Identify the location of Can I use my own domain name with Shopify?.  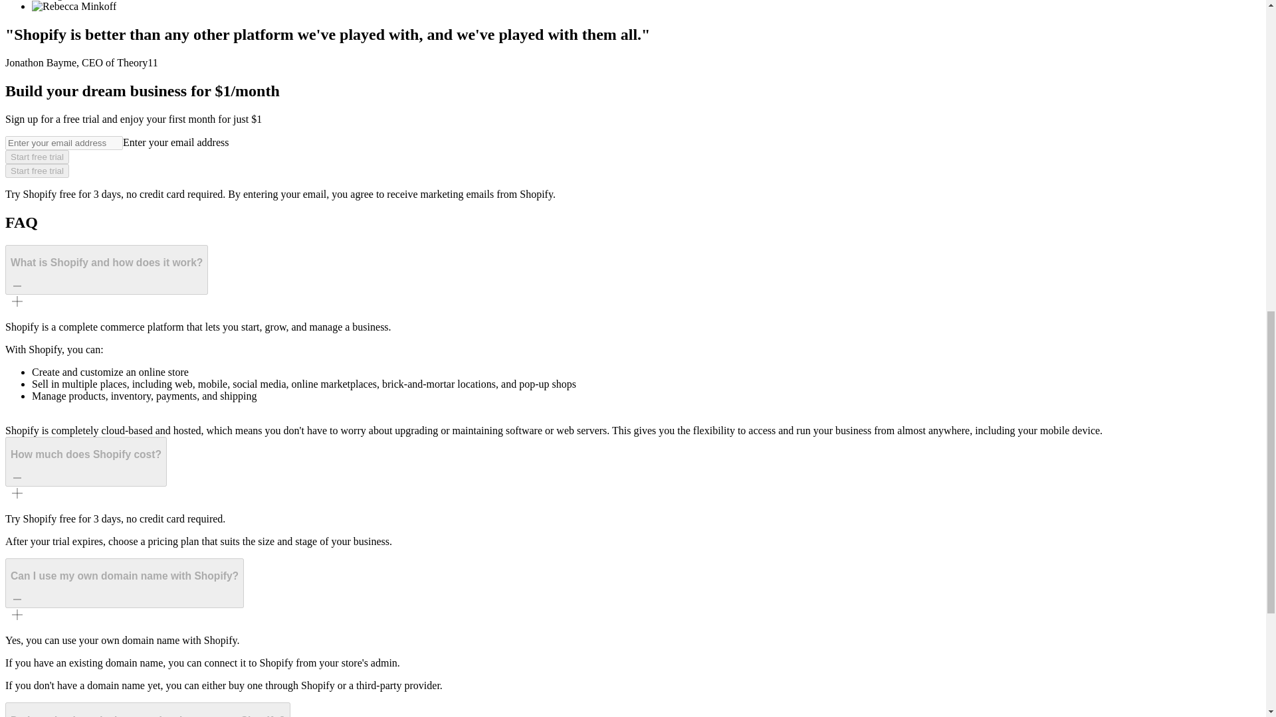
(124, 583).